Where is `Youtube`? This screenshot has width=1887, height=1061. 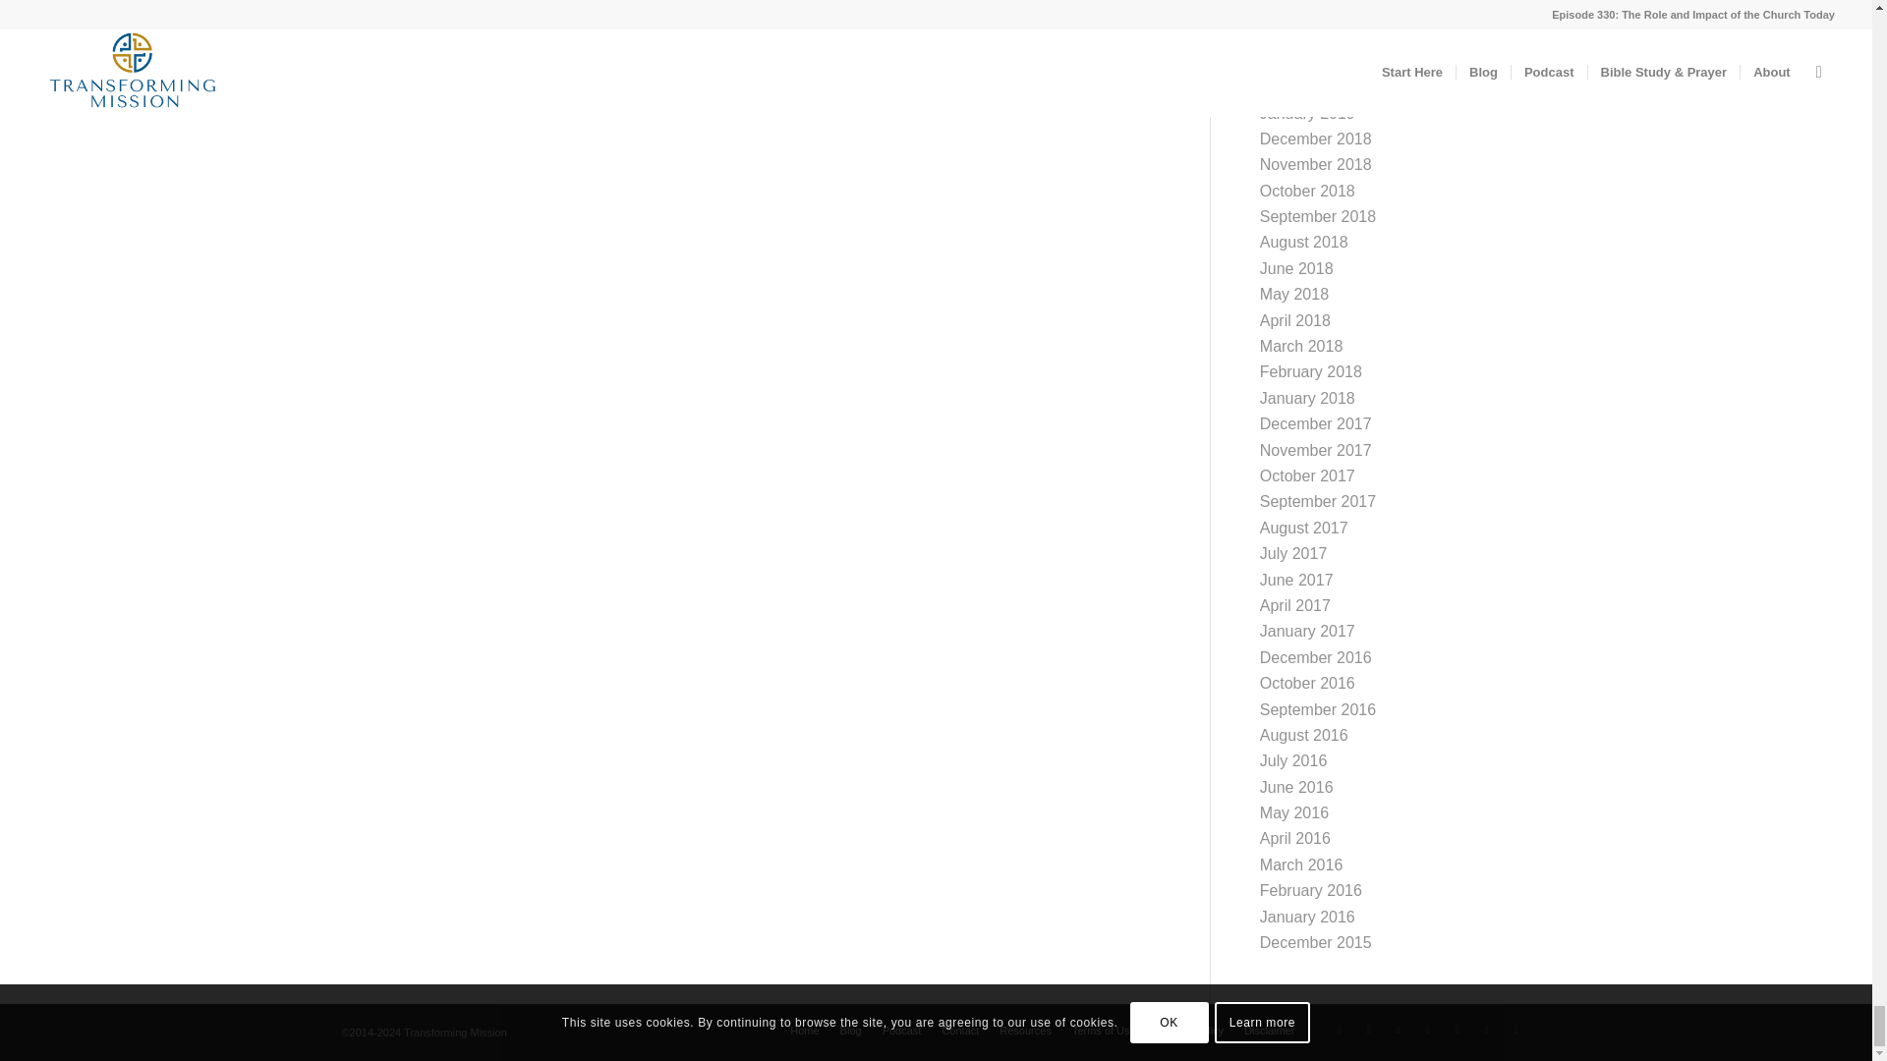
Youtube is located at coordinates (1515, 1029).